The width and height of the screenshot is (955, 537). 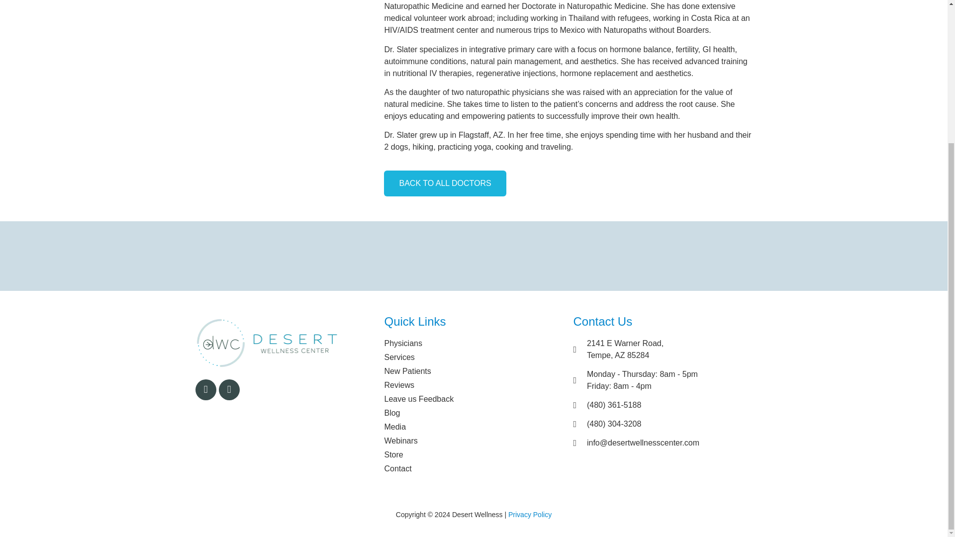 What do you see at coordinates (474, 399) in the screenshot?
I see `Services` at bounding box center [474, 399].